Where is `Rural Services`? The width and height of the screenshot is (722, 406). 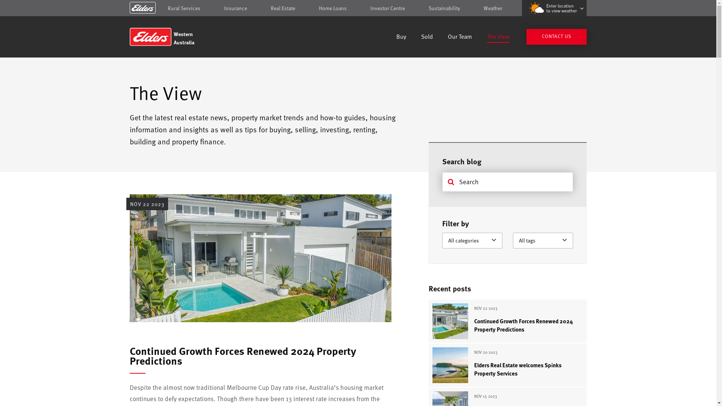 Rural Services is located at coordinates (184, 8).